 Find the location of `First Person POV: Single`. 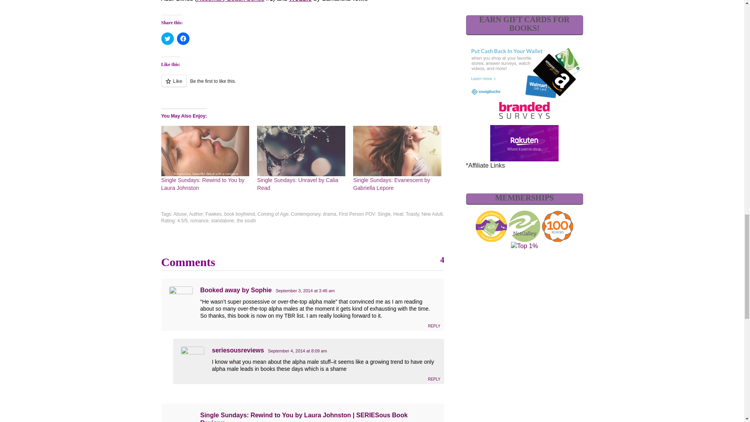

First Person POV: Single is located at coordinates (365, 214).